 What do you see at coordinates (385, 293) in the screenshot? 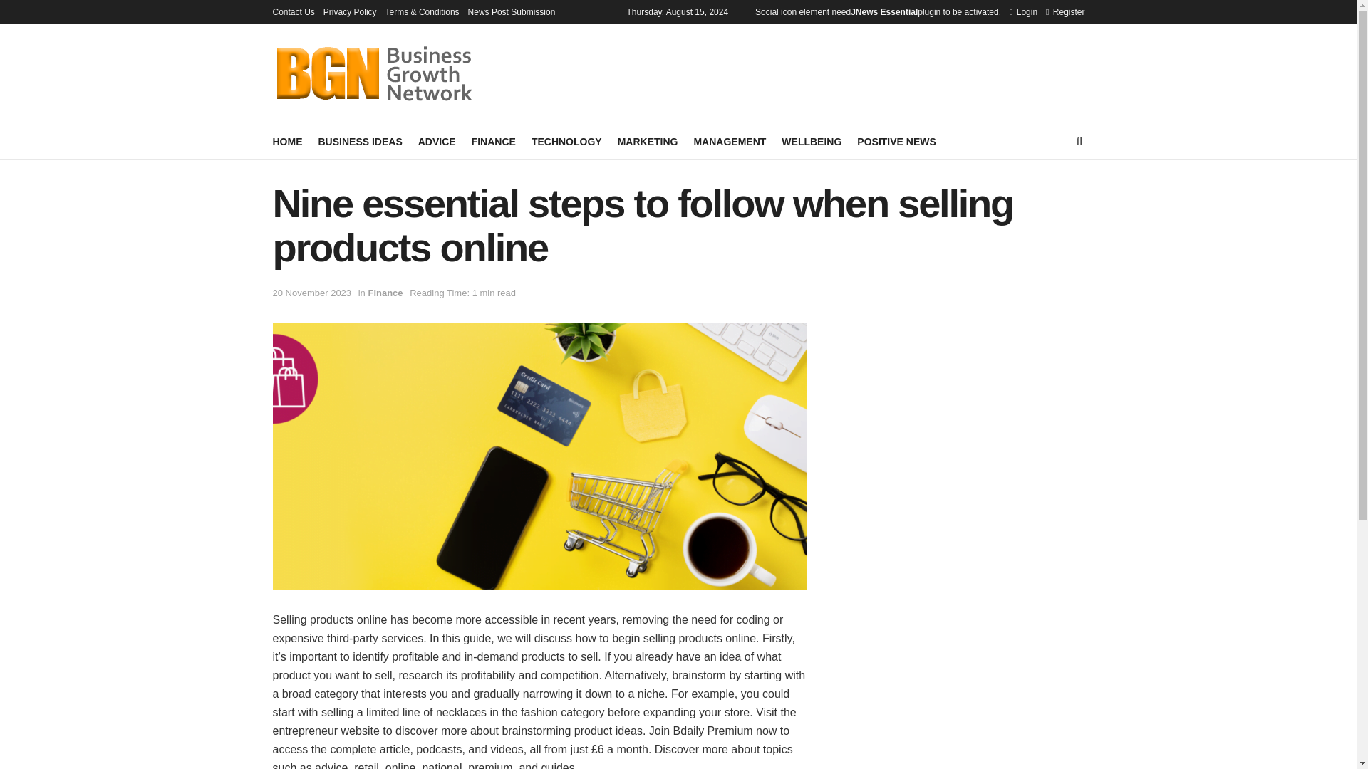
I see `Finance` at bounding box center [385, 293].